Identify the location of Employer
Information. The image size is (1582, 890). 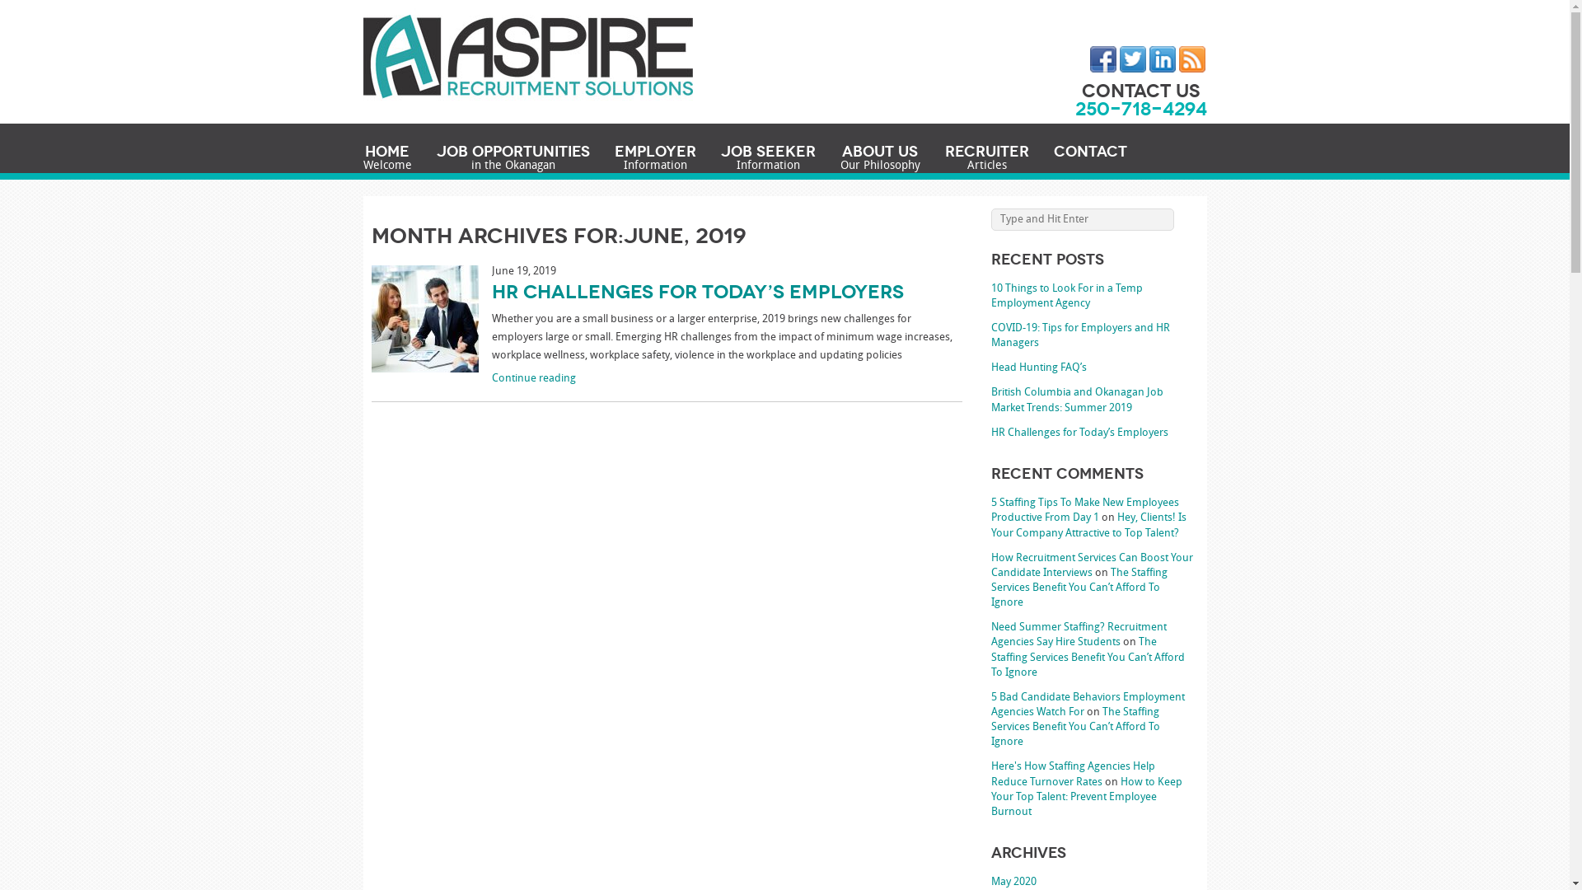
(656, 159).